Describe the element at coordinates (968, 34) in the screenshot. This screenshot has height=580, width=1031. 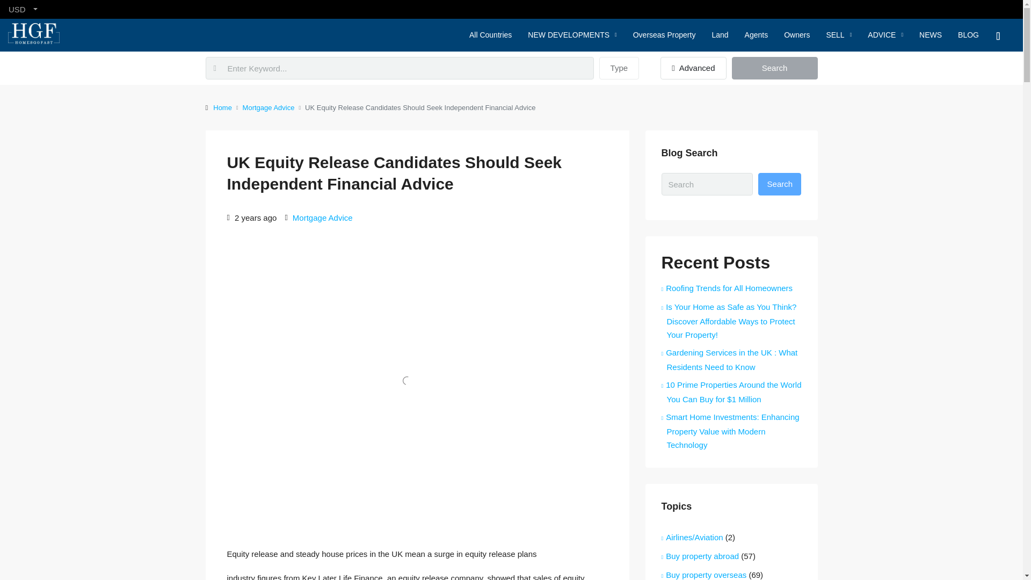
I see `BLOG` at that location.